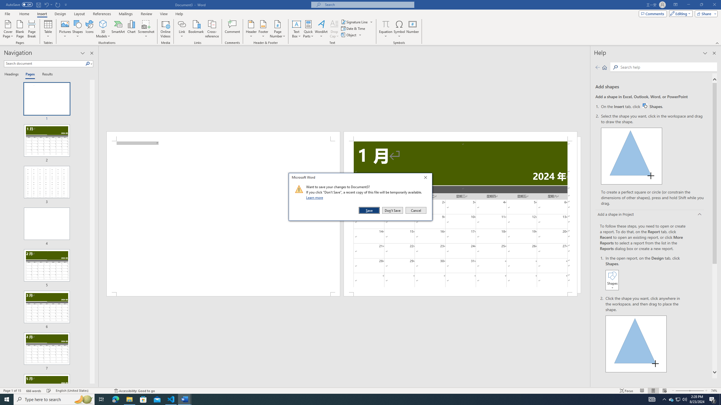 Image resolution: width=721 pixels, height=405 pixels. Describe the element at coordinates (65, 29) in the screenshot. I see `Running applications` at that location.